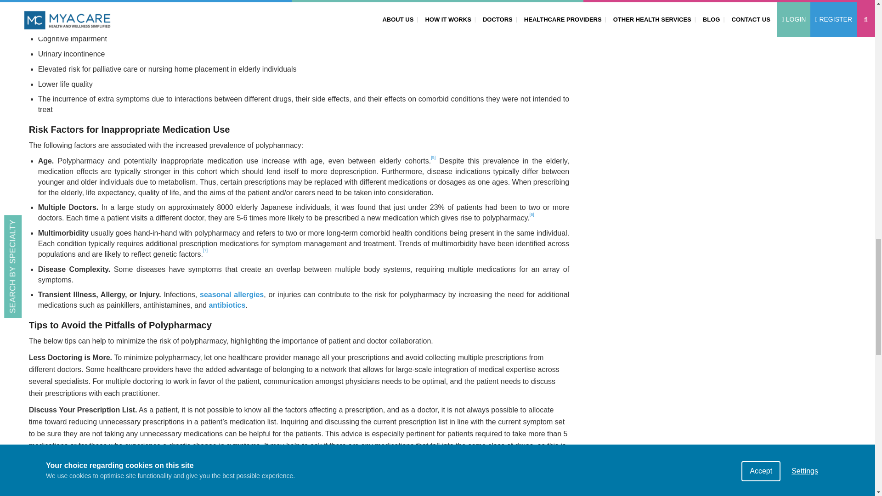  I want to click on seasonal allergies, so click(232, 294).